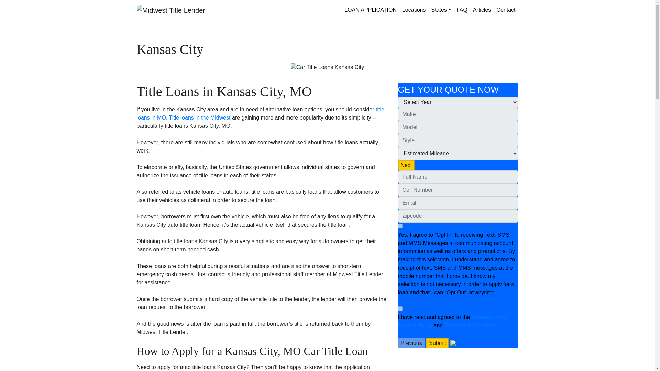 The width and height of the screenshot is (660, 371). Describe the element at coordinates (400, 308) in the screenshot. I see `yes` at that location.